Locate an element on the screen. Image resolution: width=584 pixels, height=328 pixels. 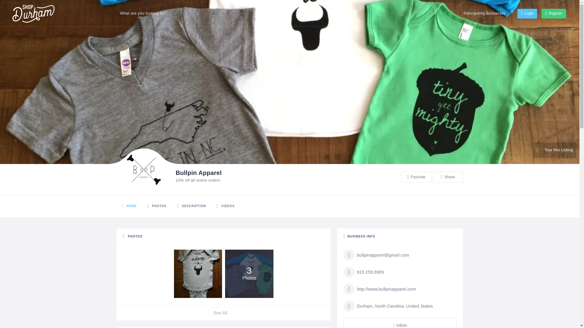
Inbox is located at coordinates (400, 323).